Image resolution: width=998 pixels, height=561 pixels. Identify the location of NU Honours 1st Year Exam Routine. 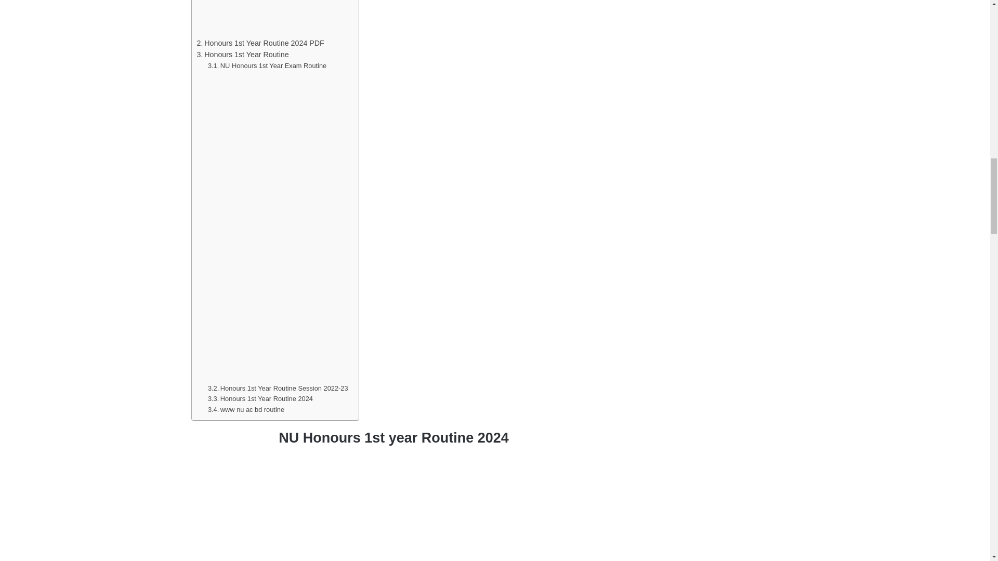
(267, 66).